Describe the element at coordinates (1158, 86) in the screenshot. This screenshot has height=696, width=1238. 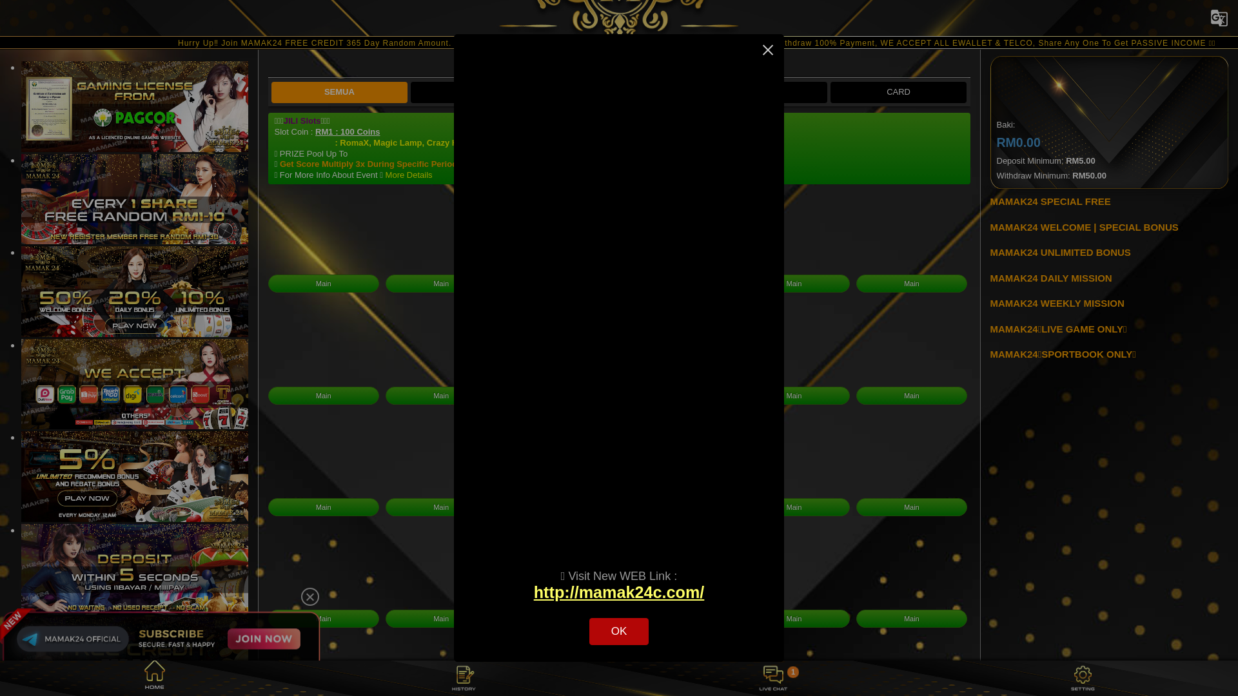
I see `DAFTAR` at that location.